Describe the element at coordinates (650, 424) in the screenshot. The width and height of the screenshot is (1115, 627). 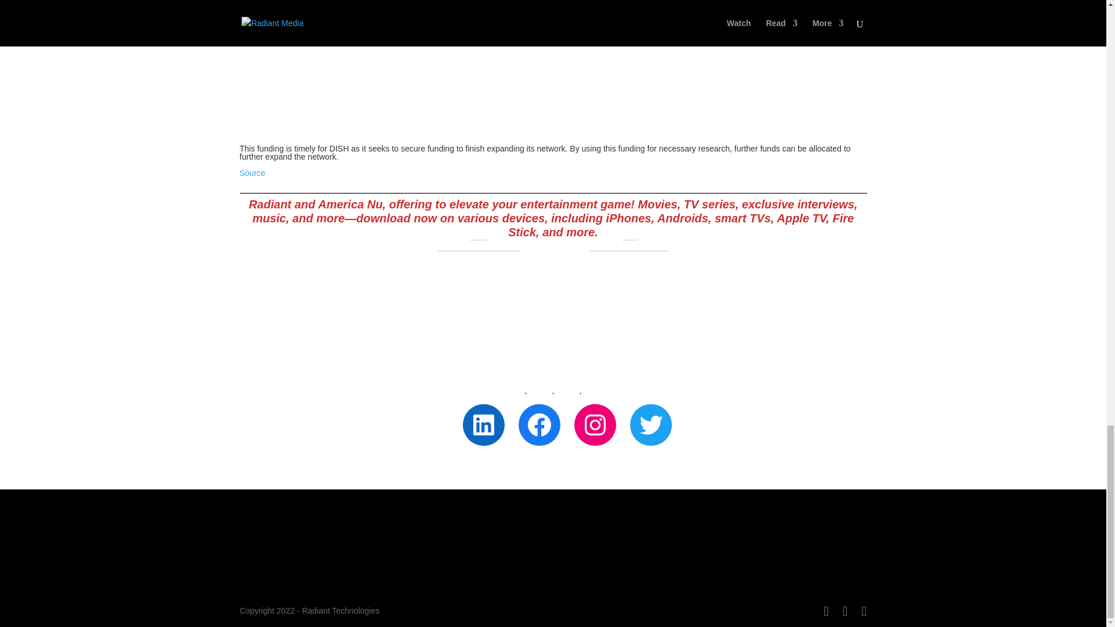
I see `Twitter` at that location.